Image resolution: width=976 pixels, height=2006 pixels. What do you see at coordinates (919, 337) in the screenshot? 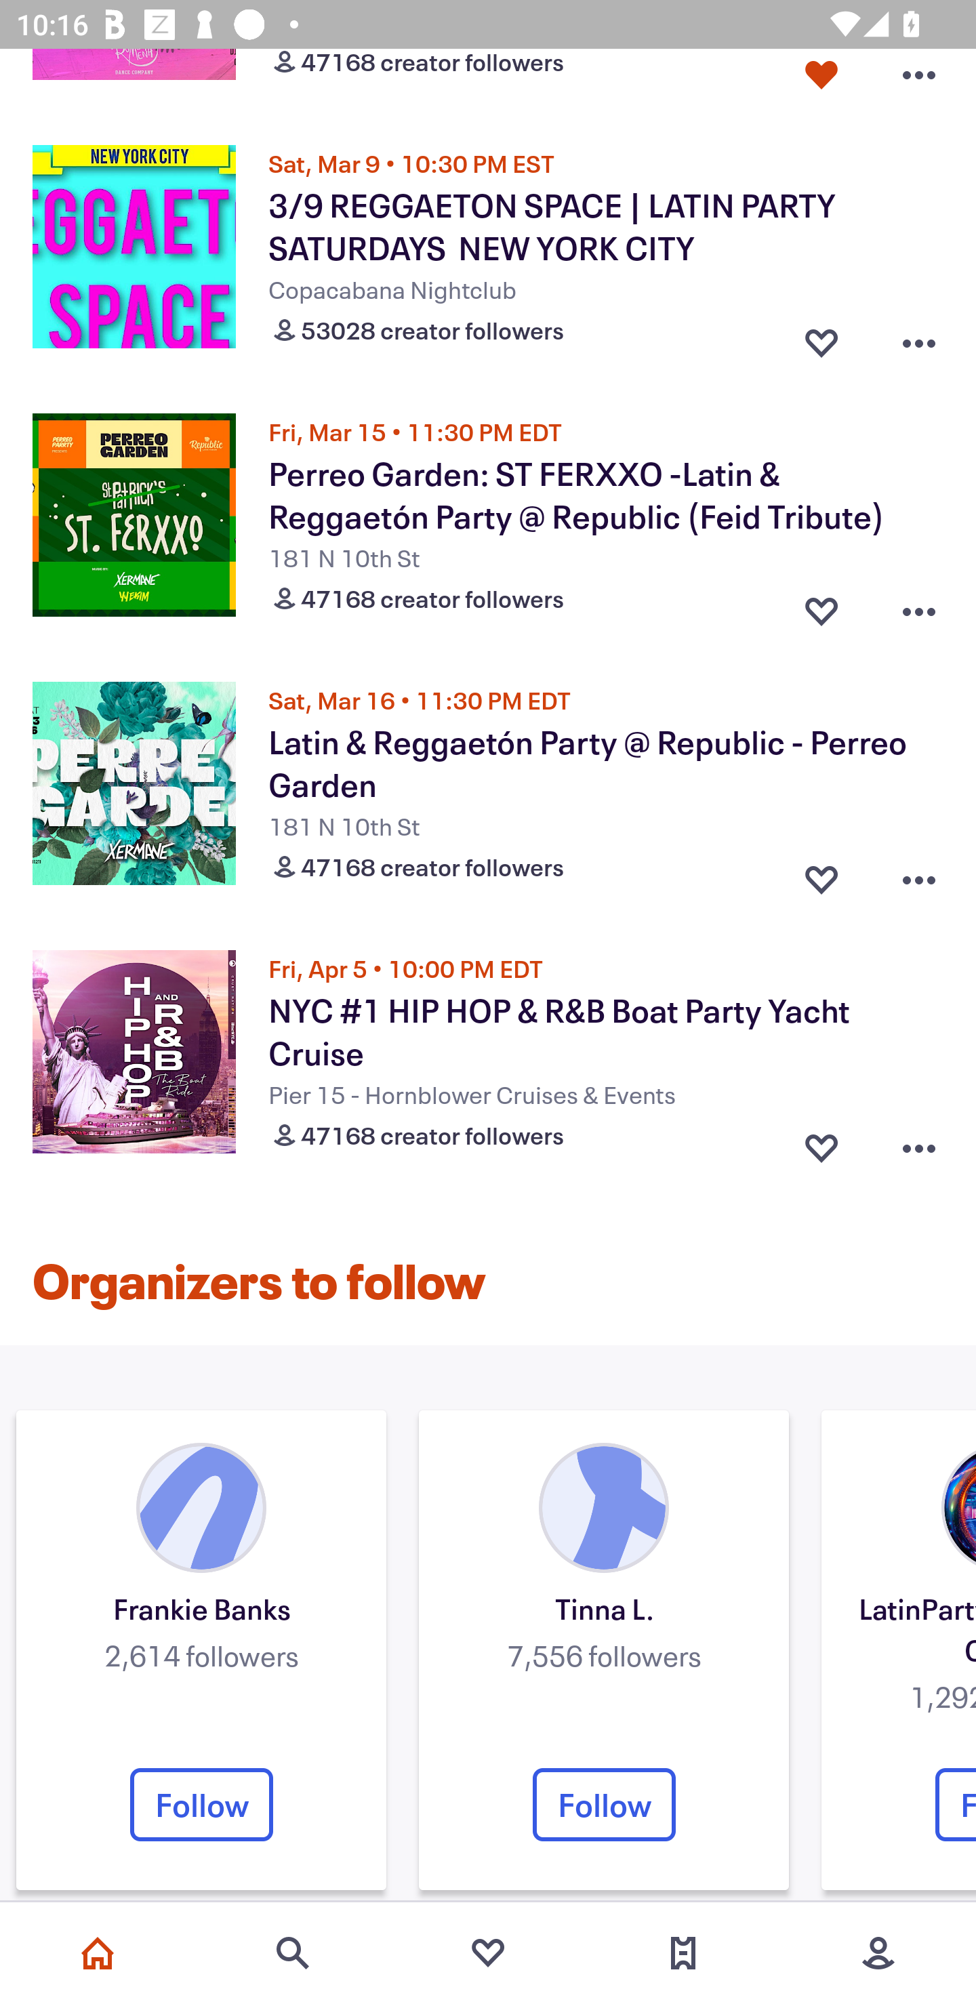
I see `Overflow menu button` at bounding box center [919, 337].